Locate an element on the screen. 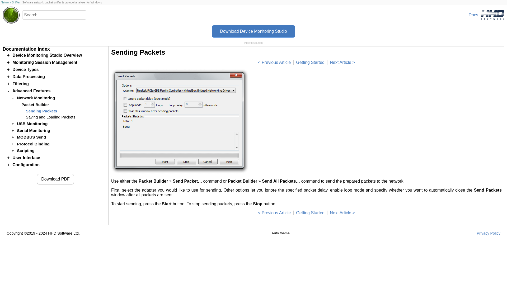 This screenshot has height=285, width=507. Next Article is located at coordinates (342, 62).